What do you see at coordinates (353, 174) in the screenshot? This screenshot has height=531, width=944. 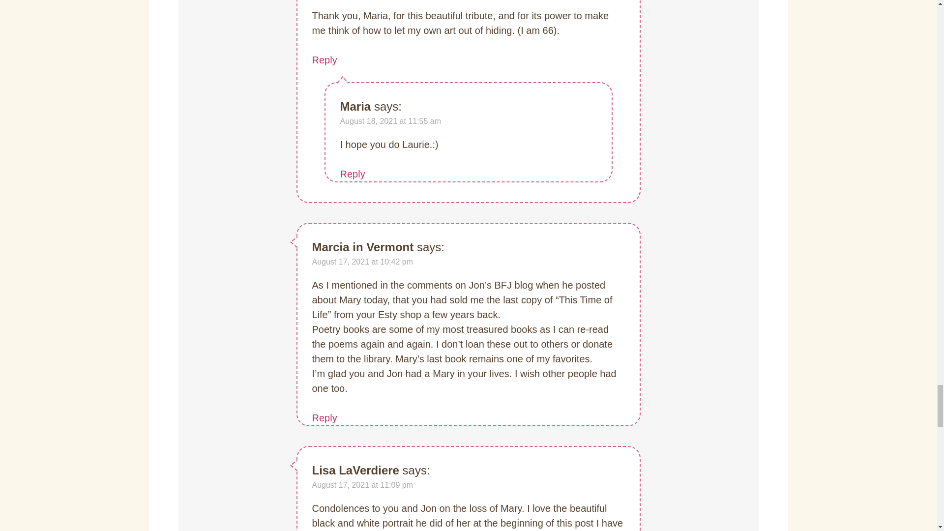 I see `Reply` at bounding box center [353, 174].